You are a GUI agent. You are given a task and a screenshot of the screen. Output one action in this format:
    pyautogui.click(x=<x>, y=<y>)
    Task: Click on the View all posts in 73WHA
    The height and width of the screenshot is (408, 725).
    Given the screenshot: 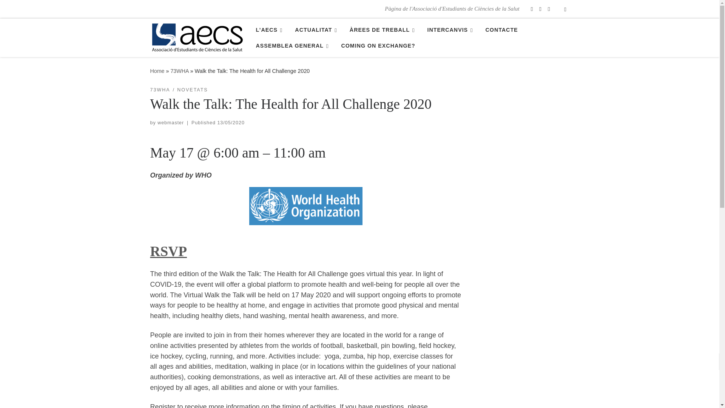 What is the action you would take?
    pyautogui.click(x=160, y=90)
    